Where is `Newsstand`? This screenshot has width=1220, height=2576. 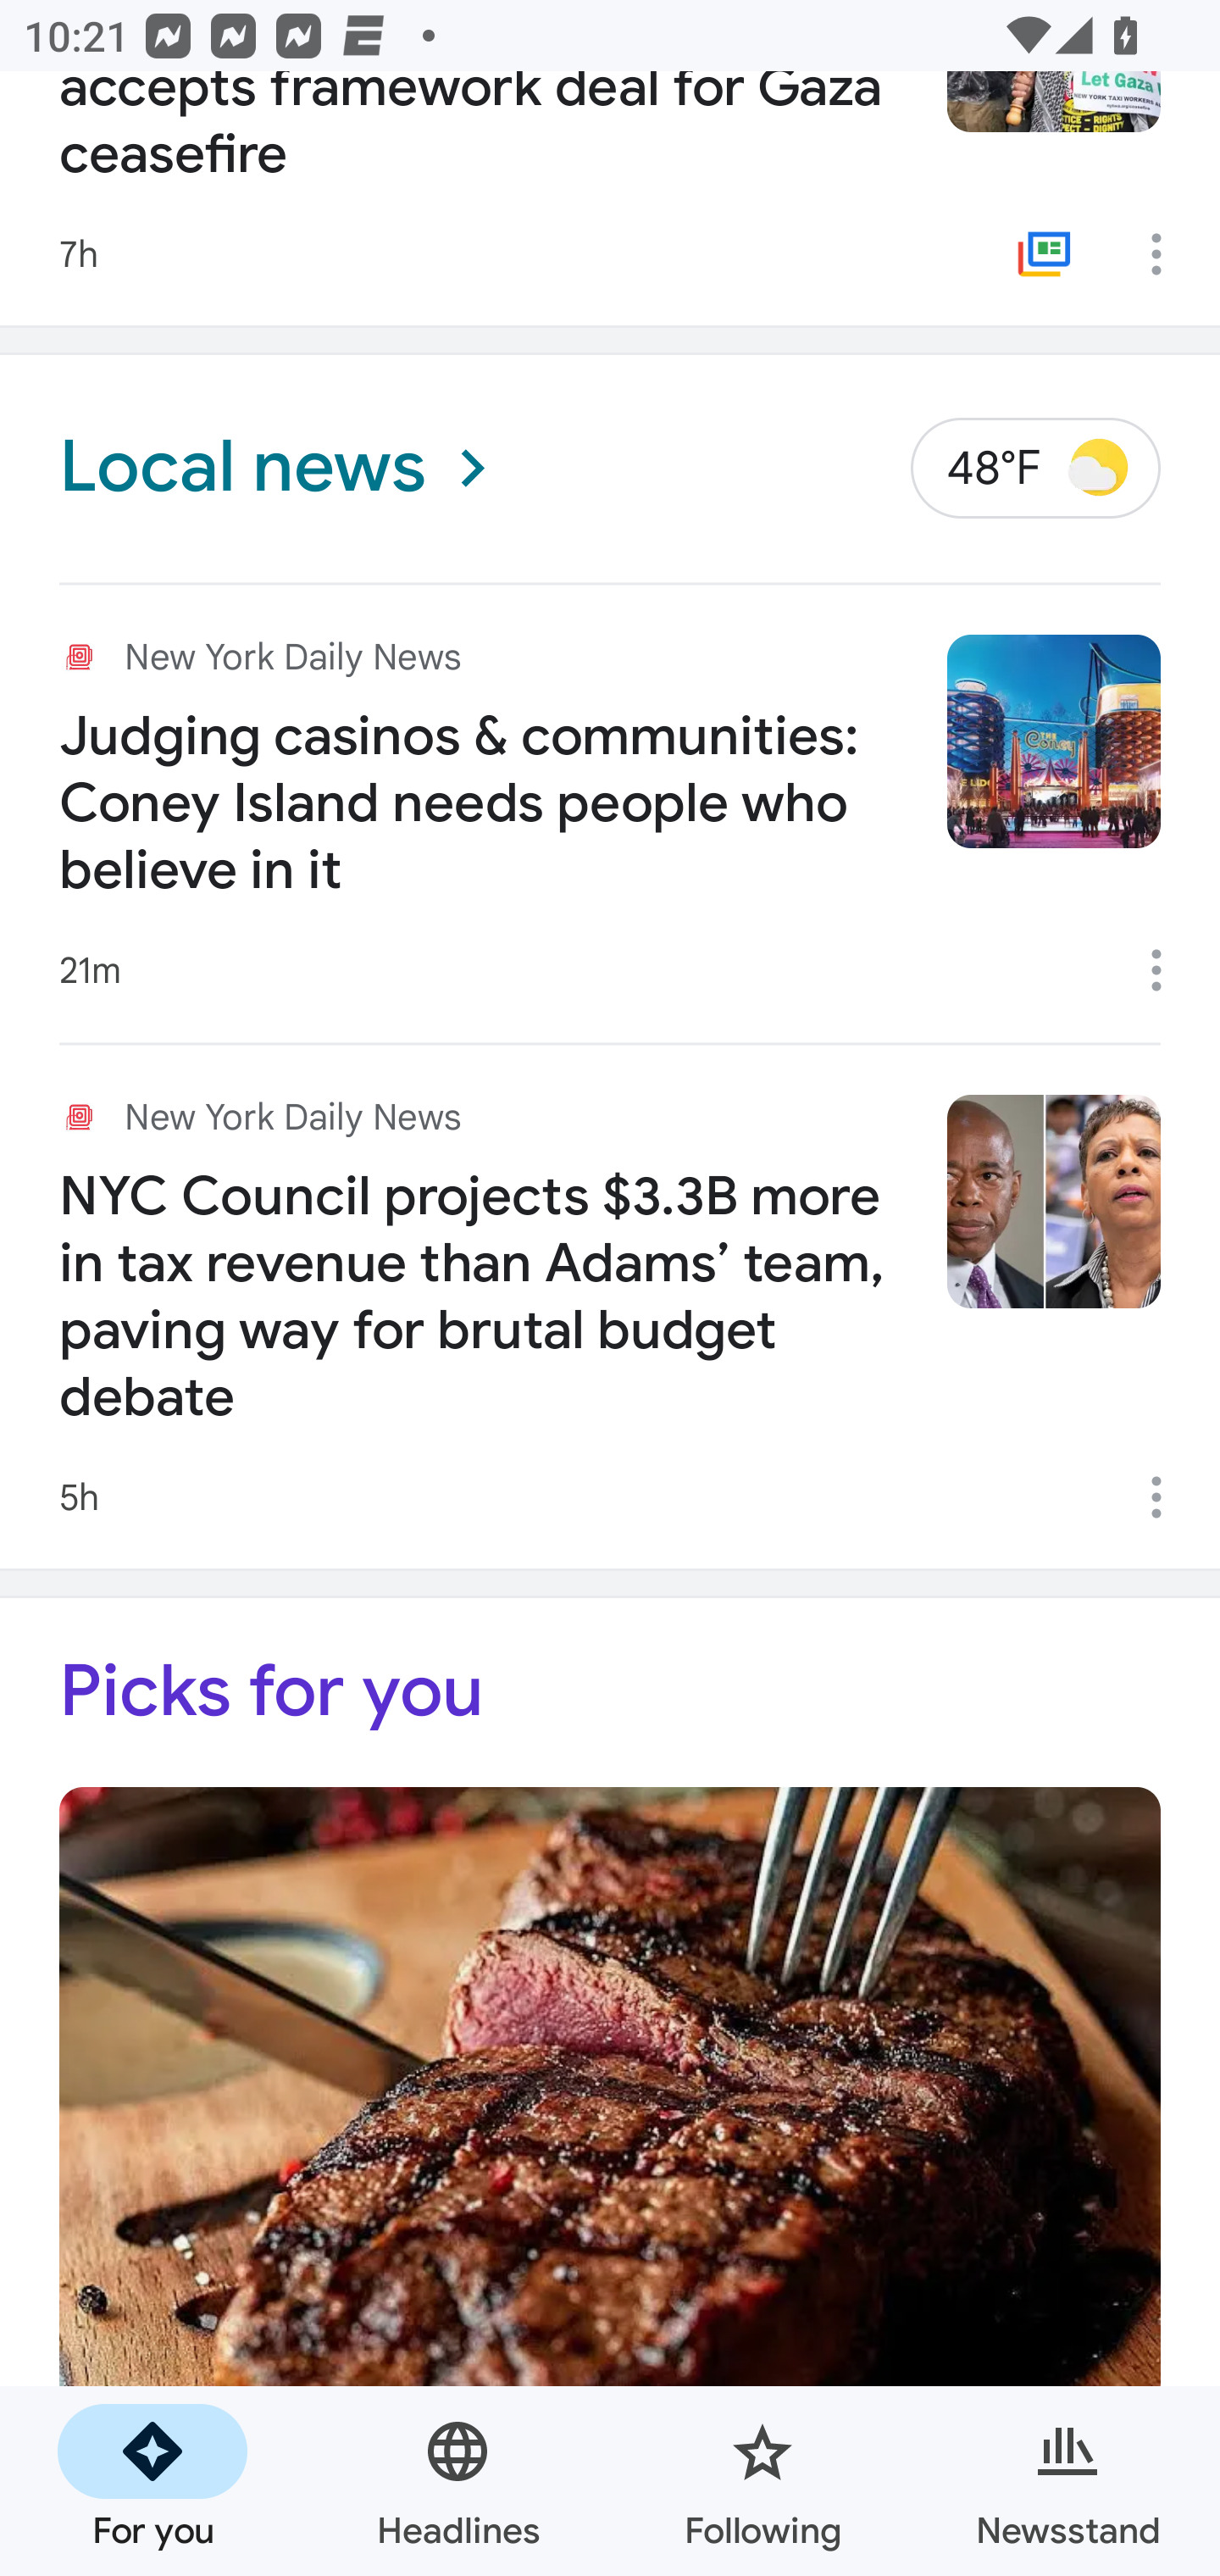 Newsstand is located at coordinates (1067, 2481).